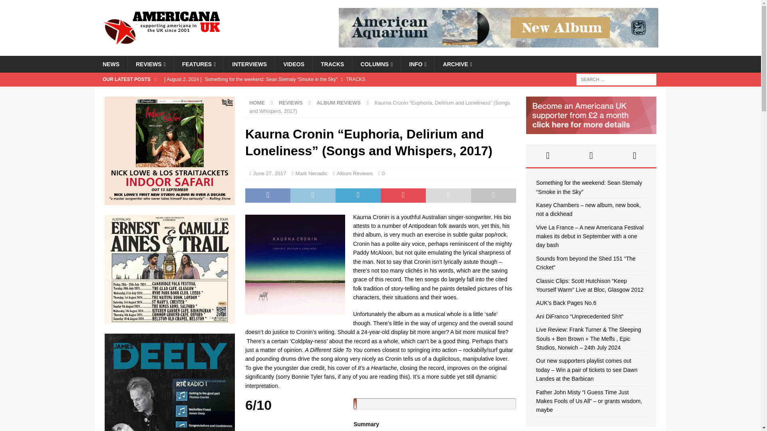 The image size is (767, 431). Describe the element at coordinates (332, 64) in the screenshot. I see `TRACKS` at that location.